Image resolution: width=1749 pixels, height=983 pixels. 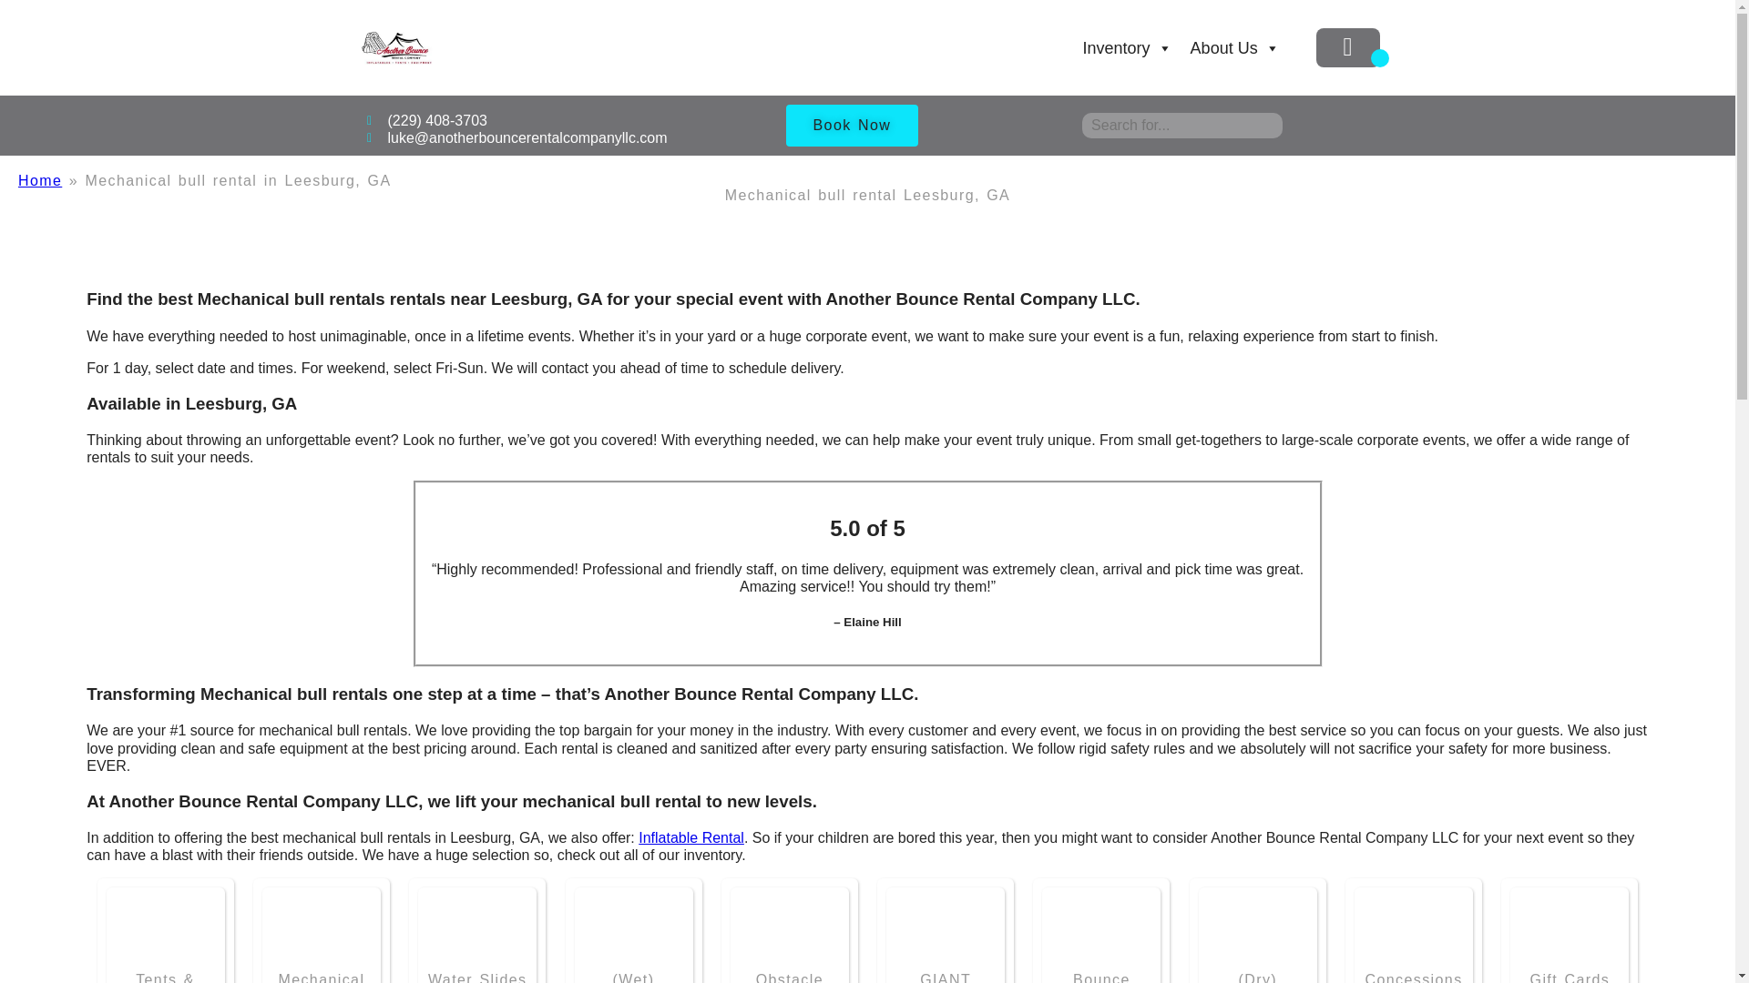 What do you see at coordinates (789, 932) in the screenshot?
I see `Obstacle Courses` at bounding box center [789, 932].